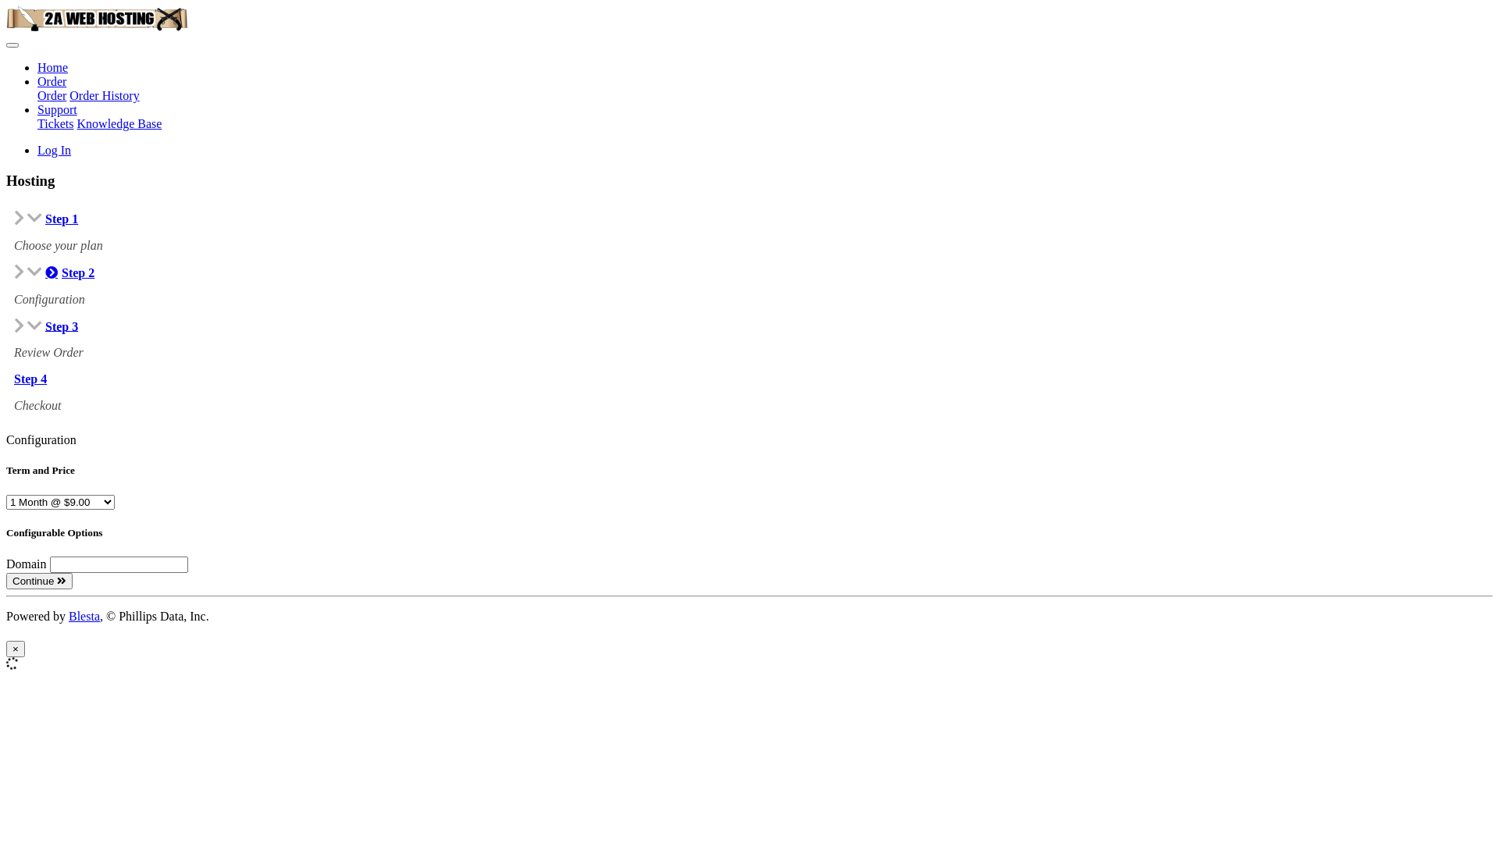  Describe the element at coordinates (70, 273) in the screenshot. I see `Step 2` at that location.